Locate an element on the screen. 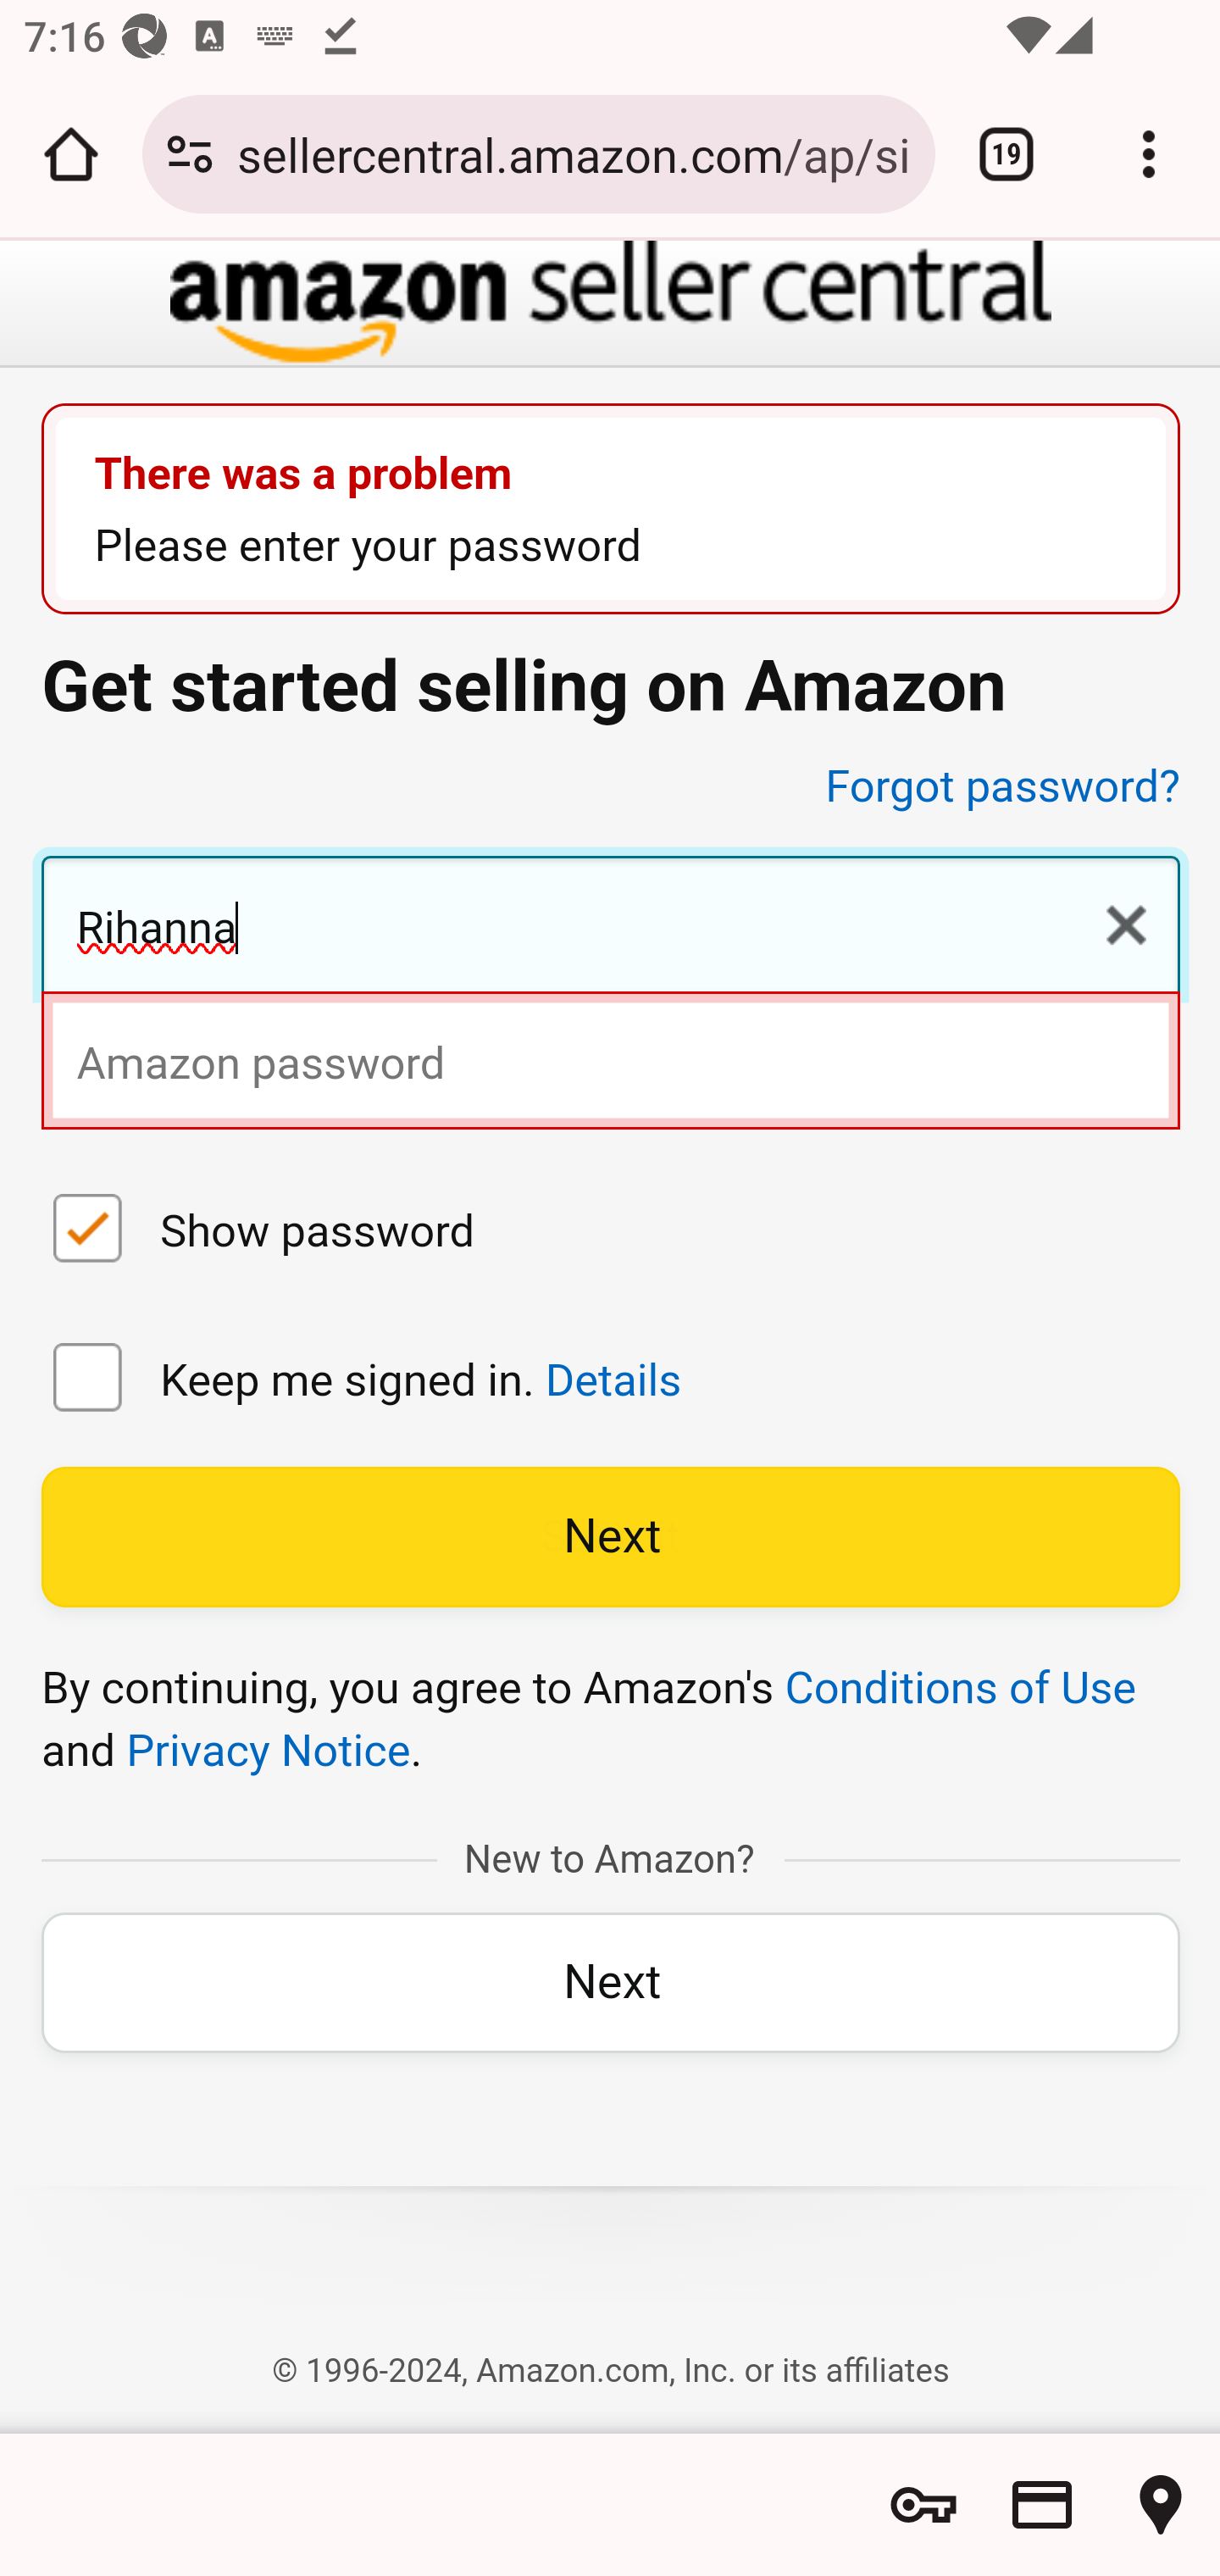  Show saved payment methods is located at coordinates (1042, 2505).